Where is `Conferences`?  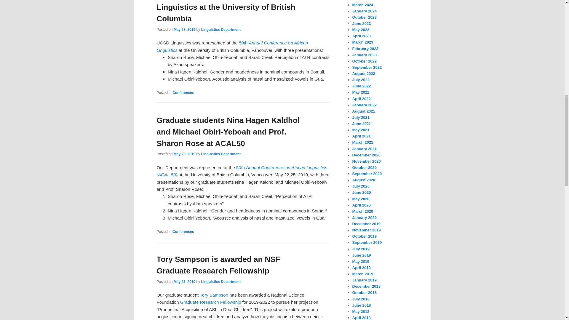 Conferences is located at coordinates (183, 92).